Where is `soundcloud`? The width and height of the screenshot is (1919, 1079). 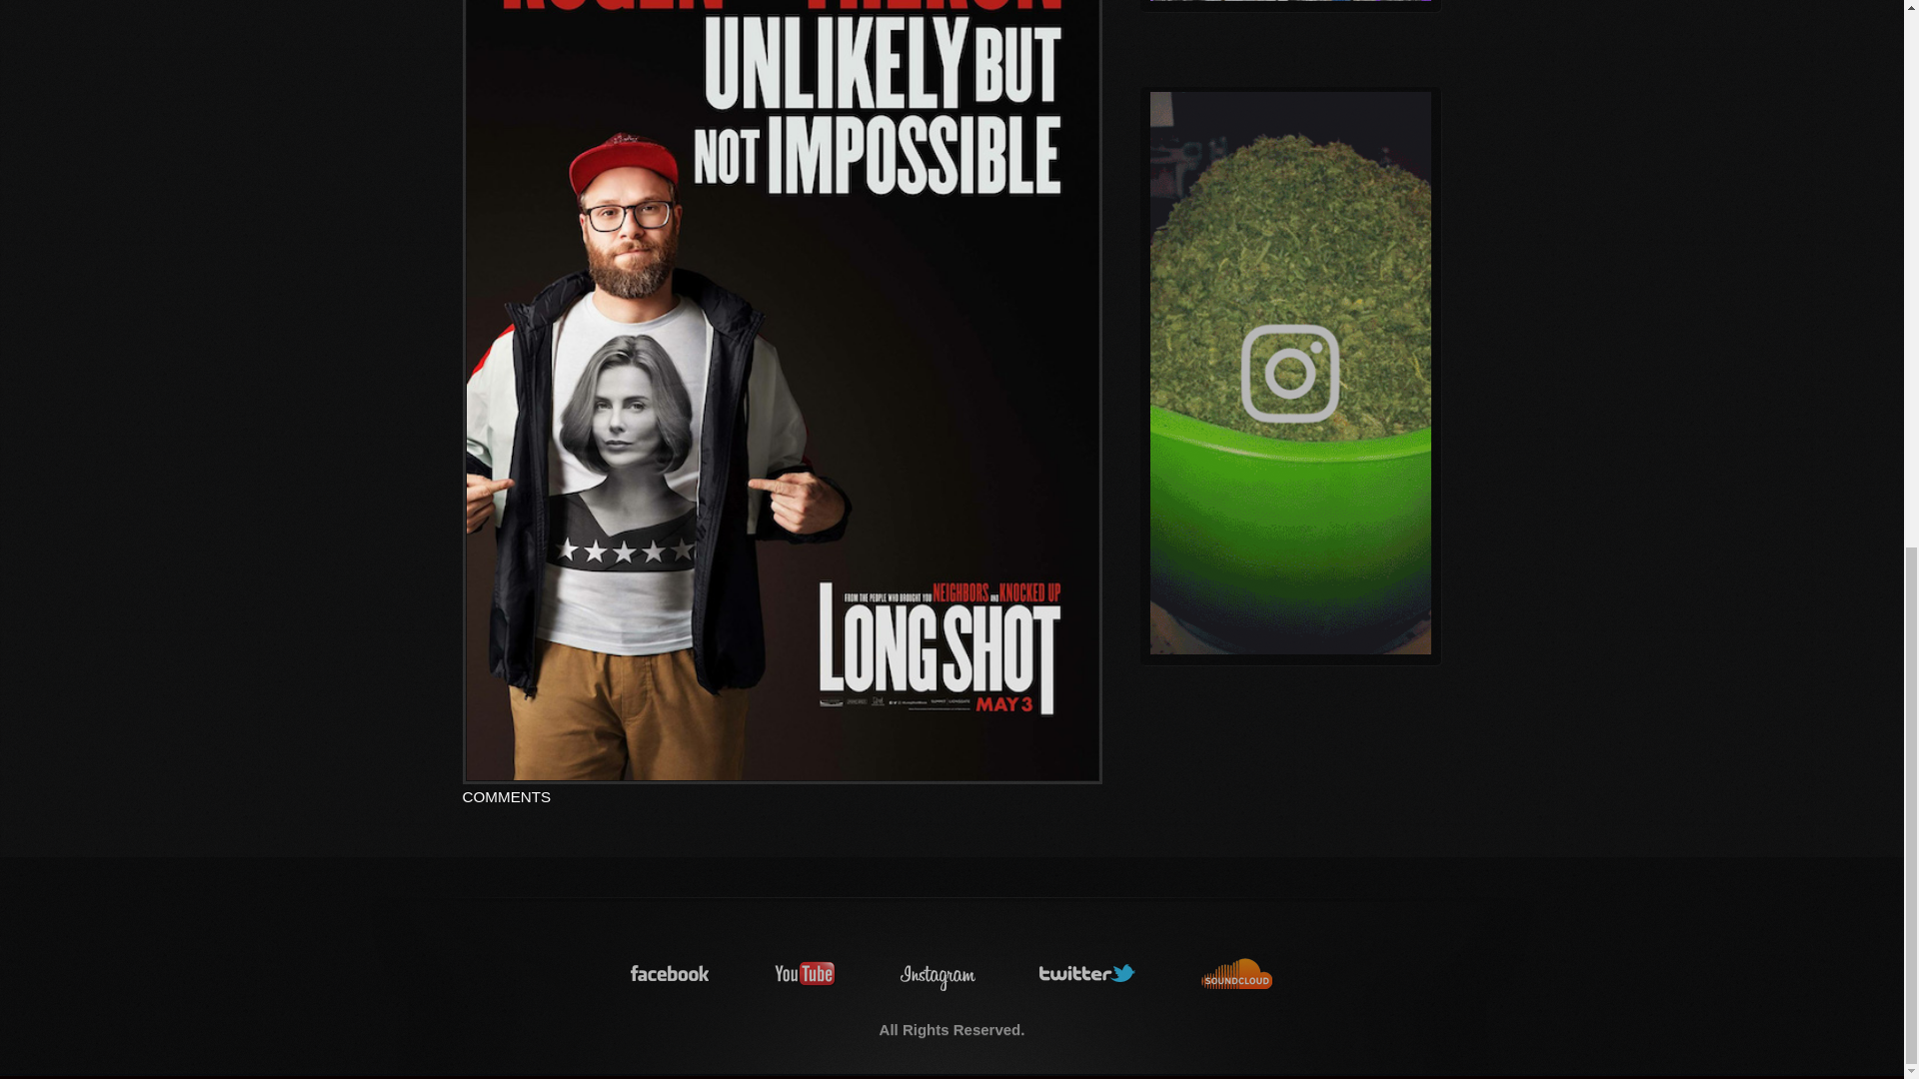 soundcloud is located at coordinates (1237, 973).